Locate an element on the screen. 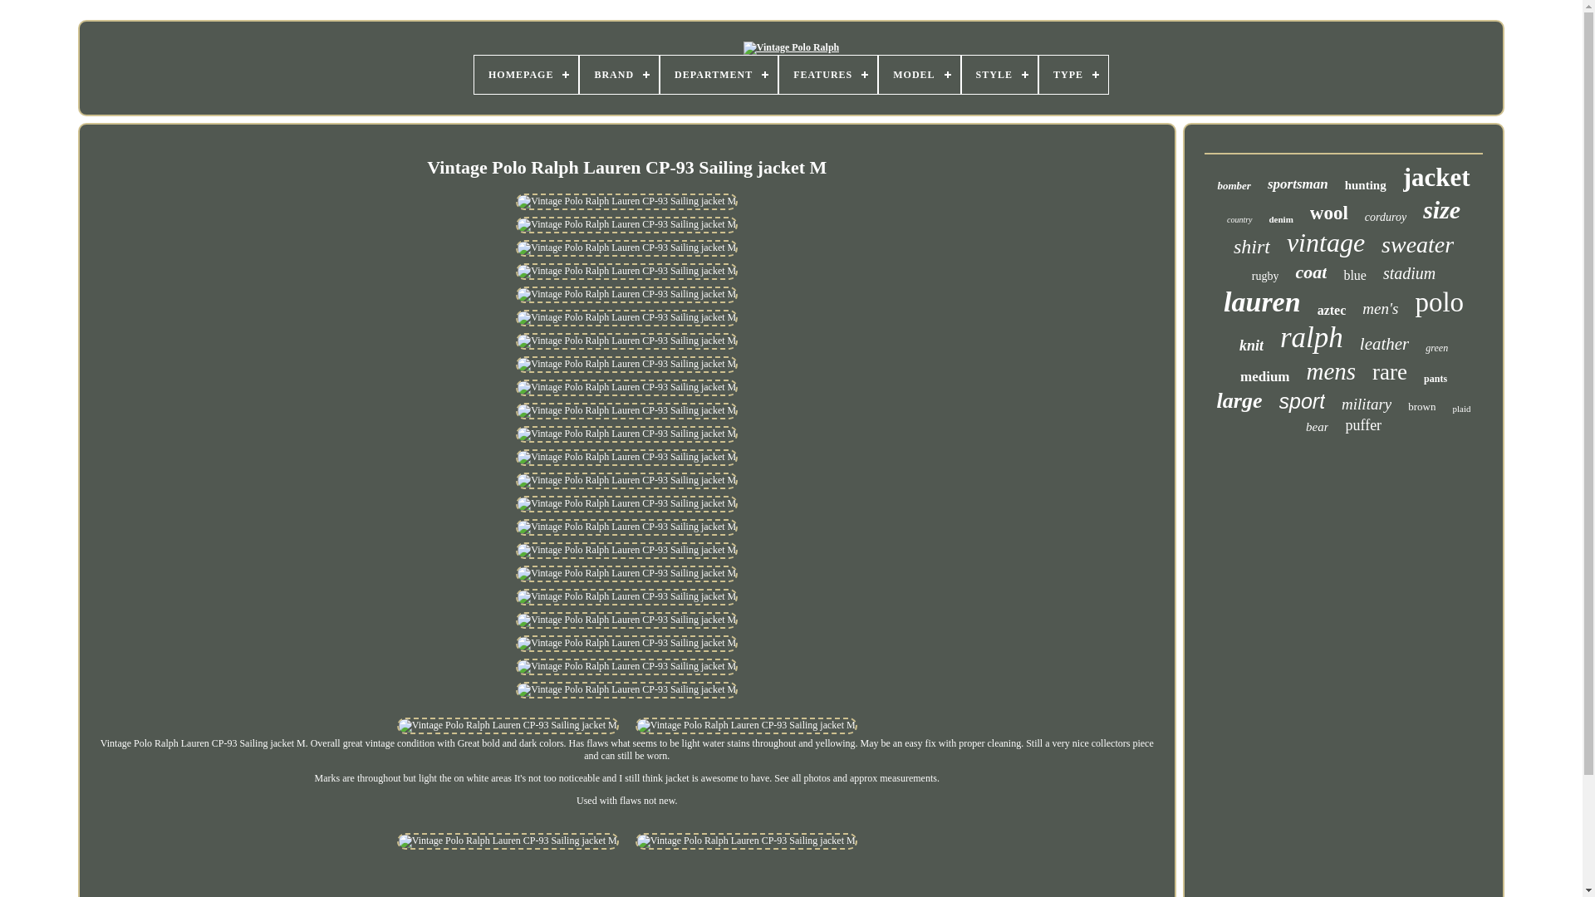  Vintage Polo Ralph Lauren CP-93 Sailing jacket M is located at coordinates (626, 341).